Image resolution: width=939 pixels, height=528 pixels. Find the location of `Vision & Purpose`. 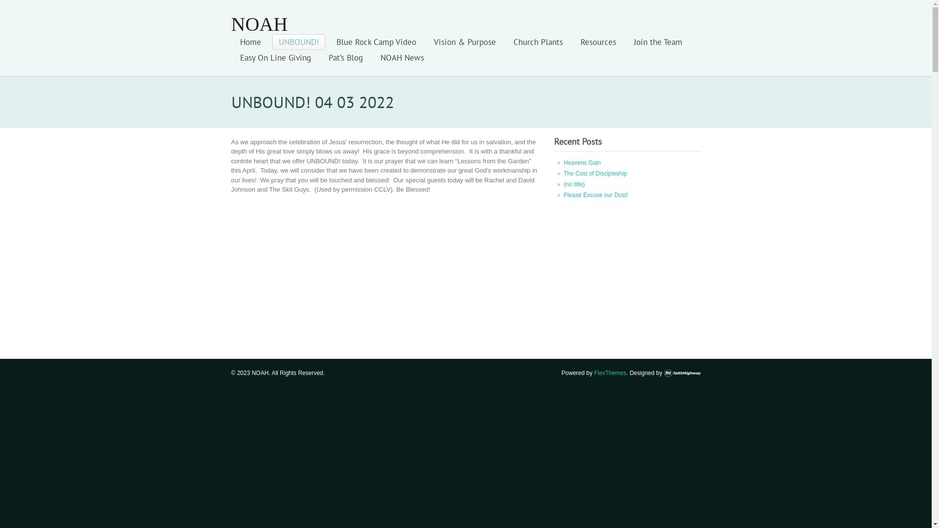

Vision & Purpose is located at coordinates (465, 42).